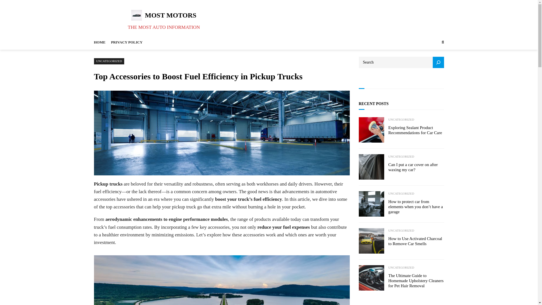 The width and height of the screenshot is (542, 305). Describe the element at coordinates (171, 15) in the screenshot. I see `MOST MOTORS` at that location.